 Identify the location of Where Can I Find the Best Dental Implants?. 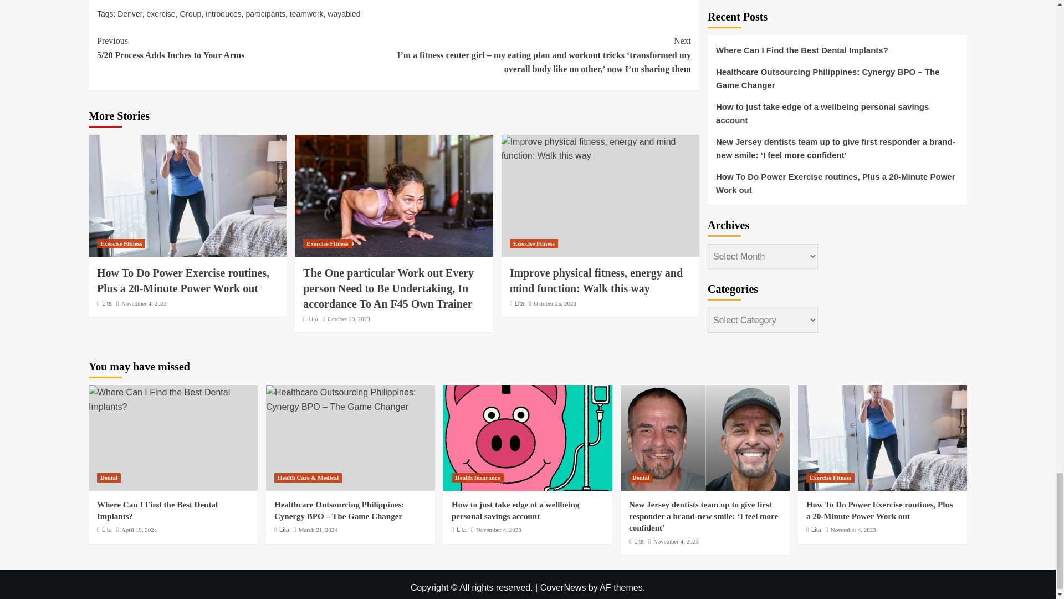
(173, 399).